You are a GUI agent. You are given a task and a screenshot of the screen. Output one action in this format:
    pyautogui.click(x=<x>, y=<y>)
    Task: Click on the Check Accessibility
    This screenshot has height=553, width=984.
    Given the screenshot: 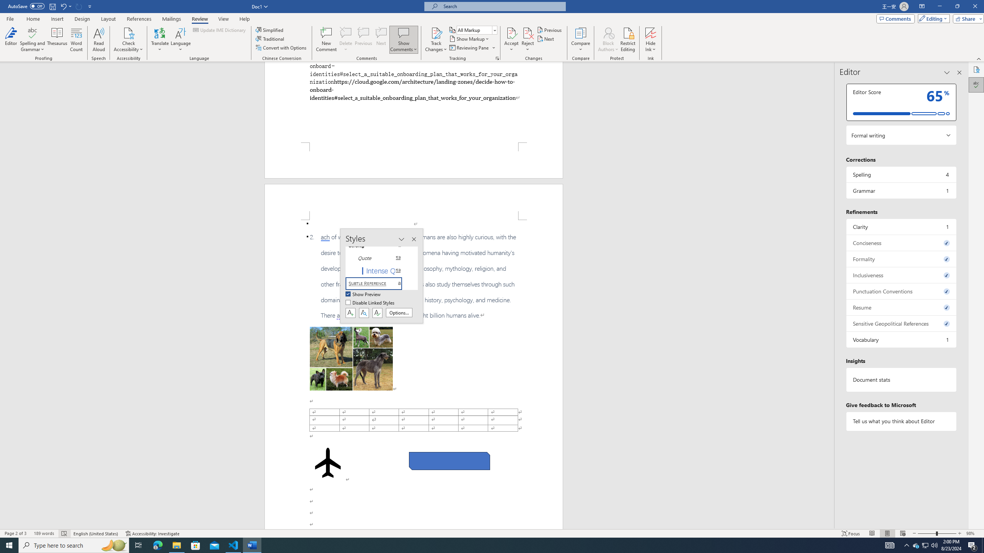 What is the action you would take?
    pyautogui.click(x=128, y=33)
    